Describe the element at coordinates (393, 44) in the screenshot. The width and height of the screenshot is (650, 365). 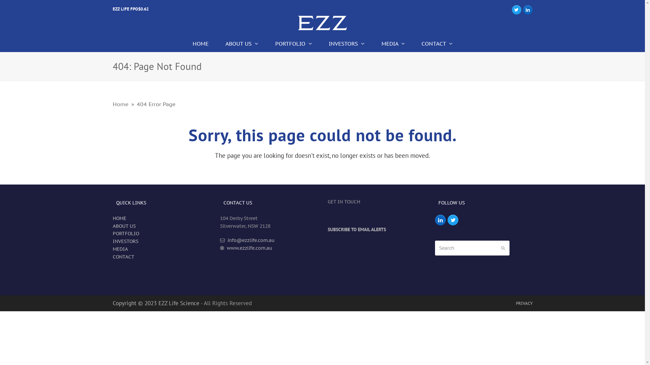
I see `MEDIA` at that location.